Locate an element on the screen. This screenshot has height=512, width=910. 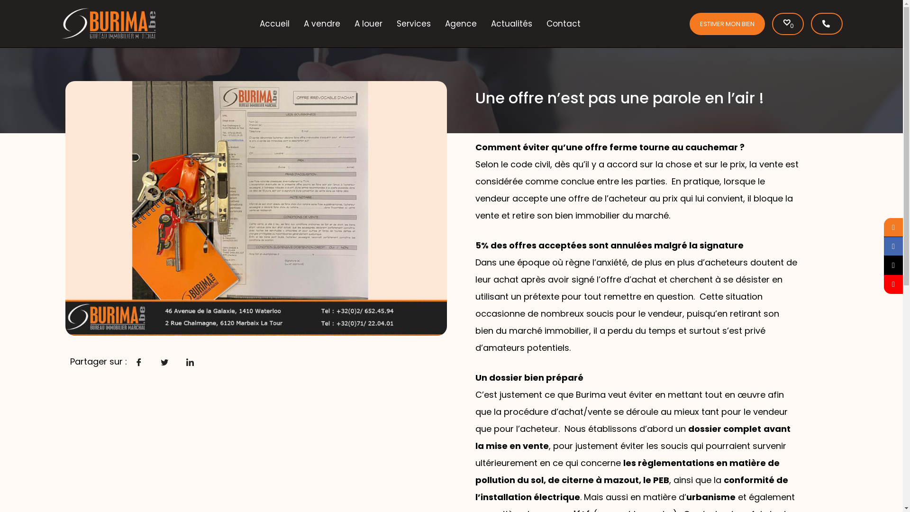
Accueil is located at coordinates (275, 24).